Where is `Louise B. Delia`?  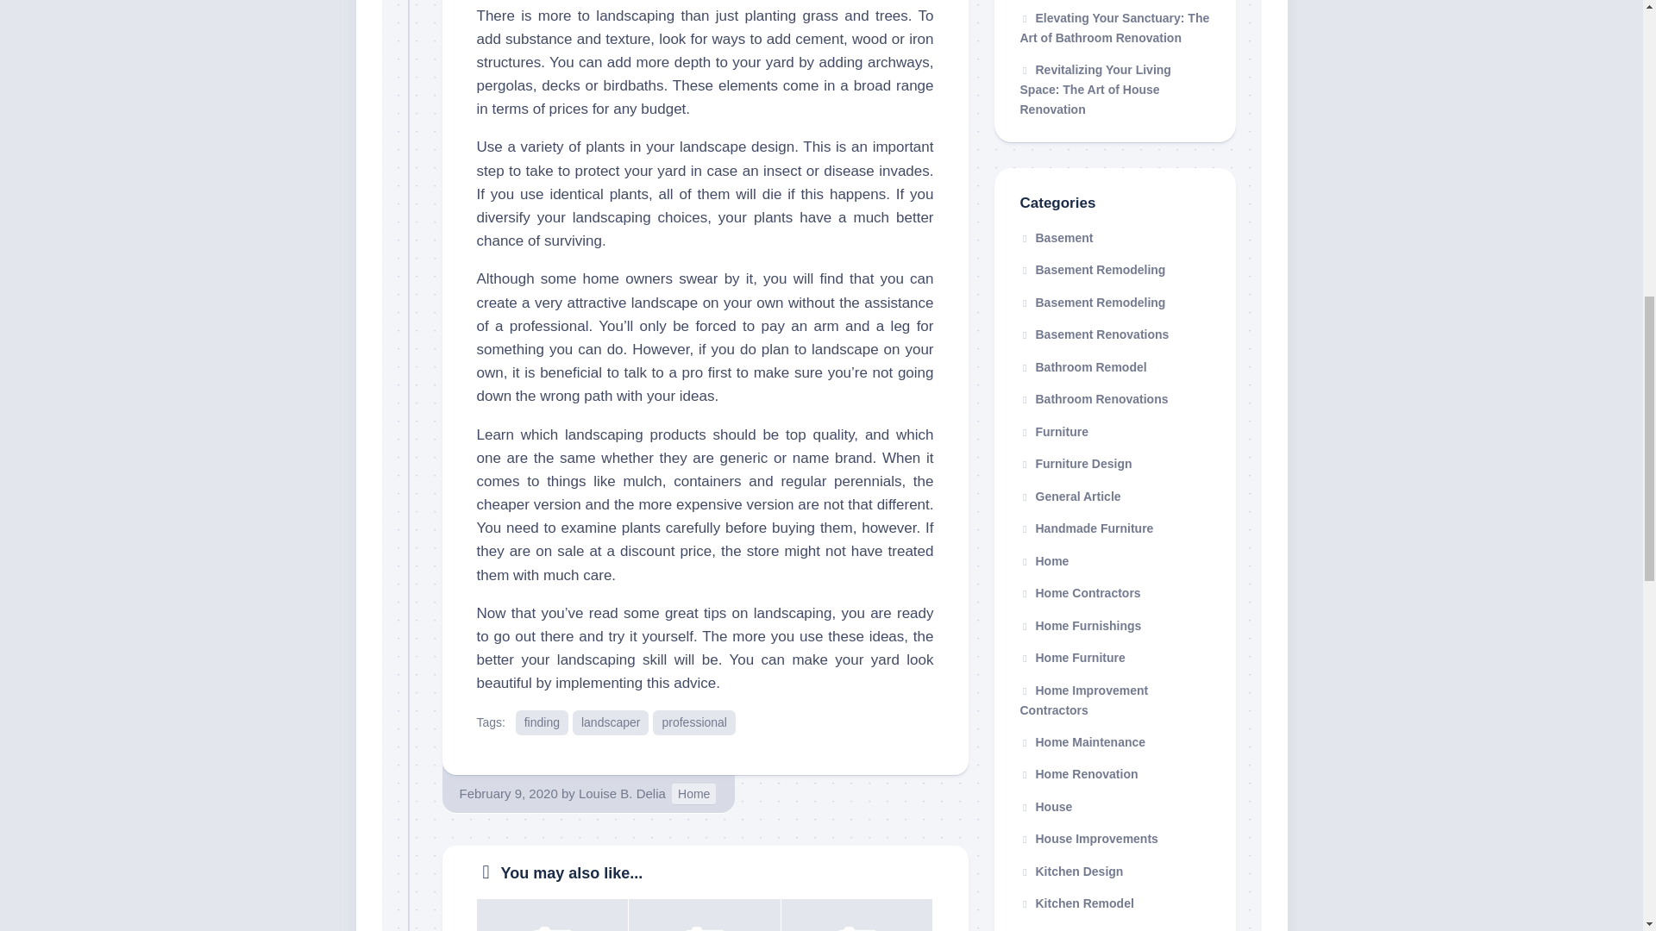
Louise B. Delia is located at coordinates (621, 793).